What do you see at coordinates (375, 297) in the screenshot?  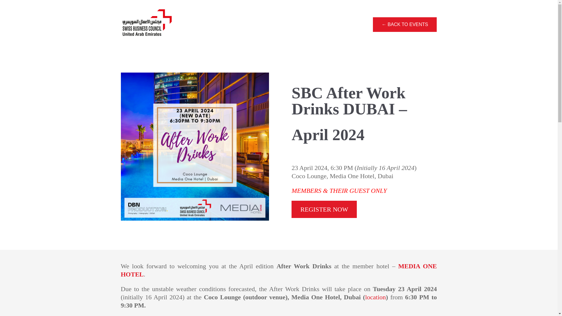 I see `location` at bounding box center [375, 297].